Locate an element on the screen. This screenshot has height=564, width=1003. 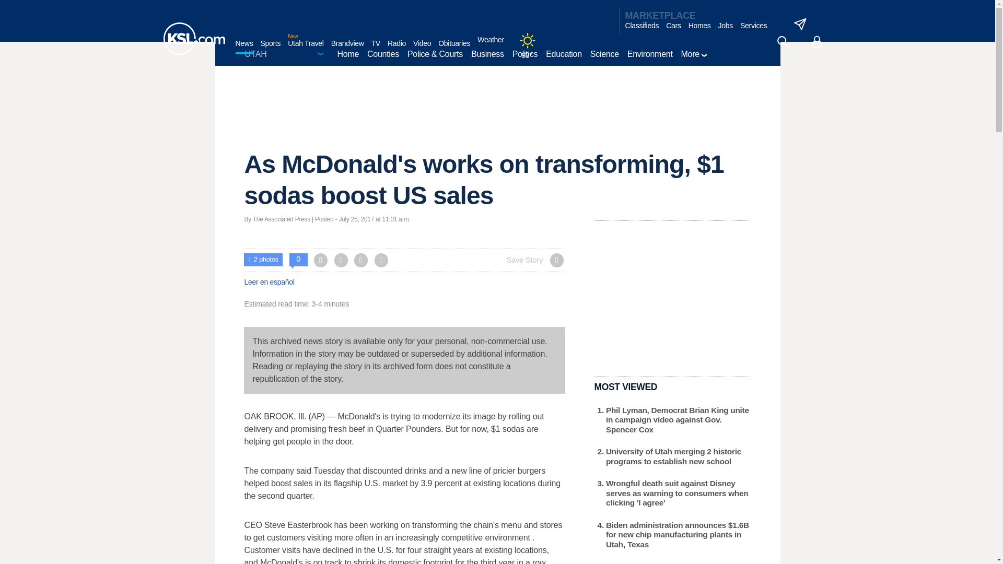
KSL homepage is located at coordinates (193, 39).